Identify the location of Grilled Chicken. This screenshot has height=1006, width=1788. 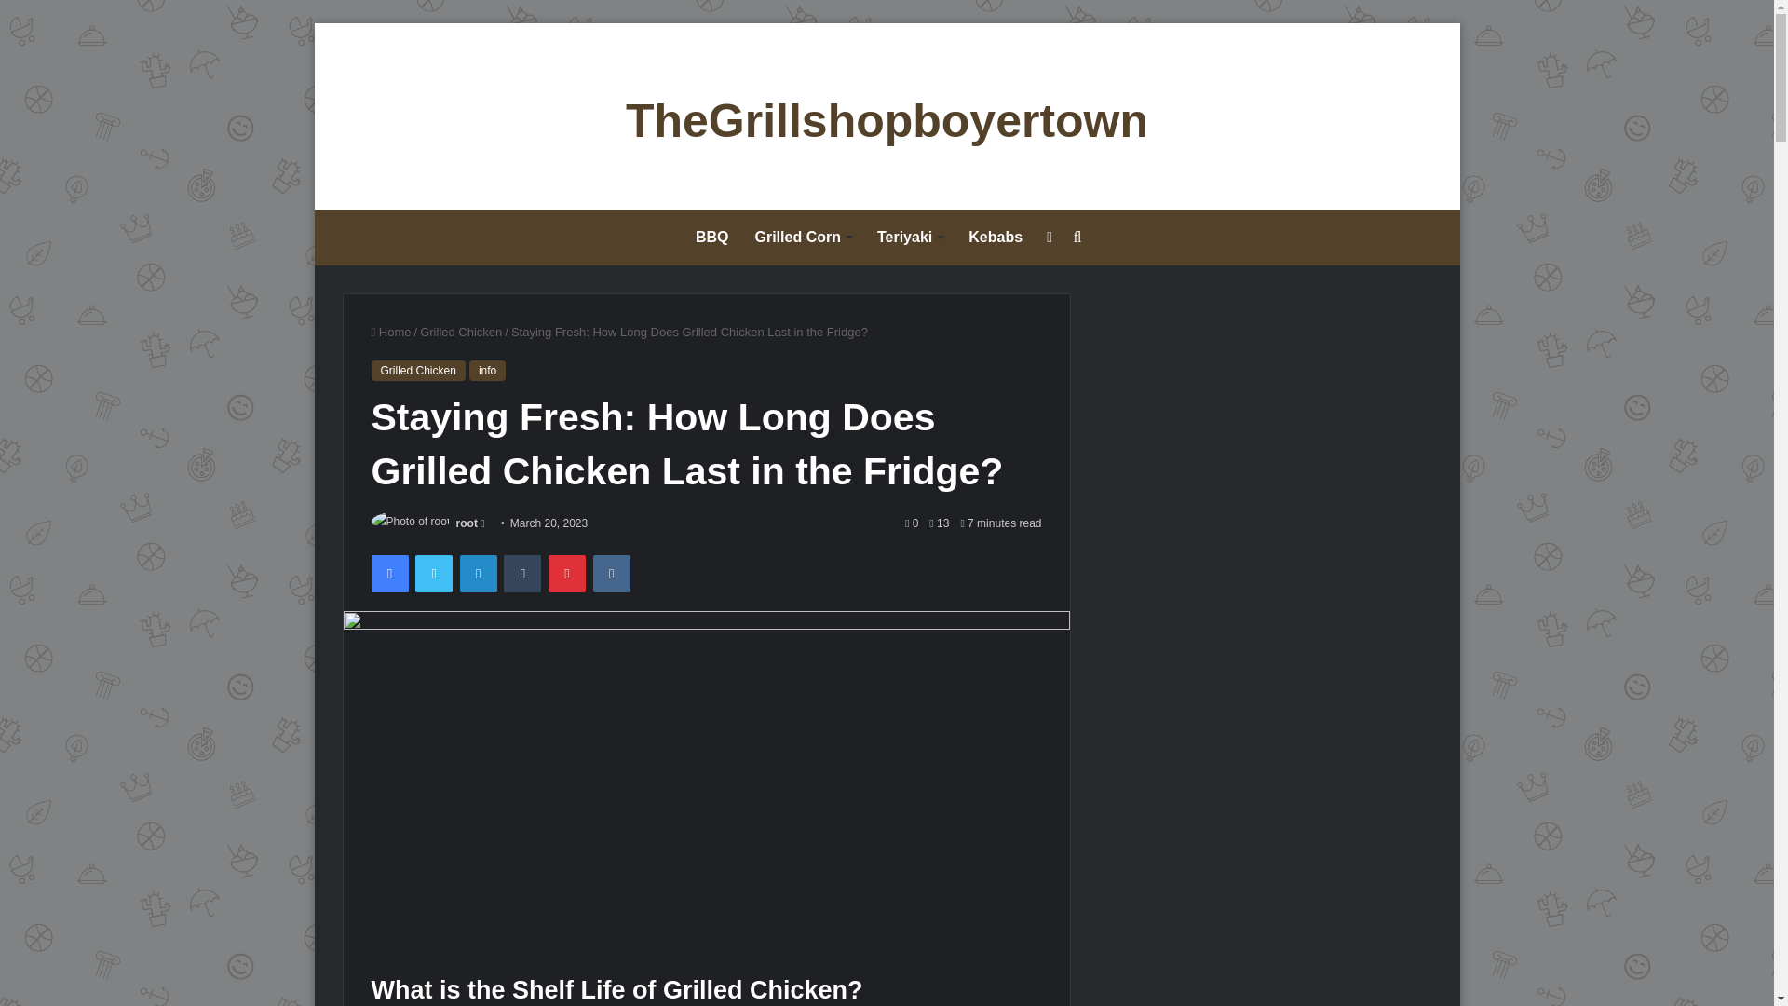
(417, 371).